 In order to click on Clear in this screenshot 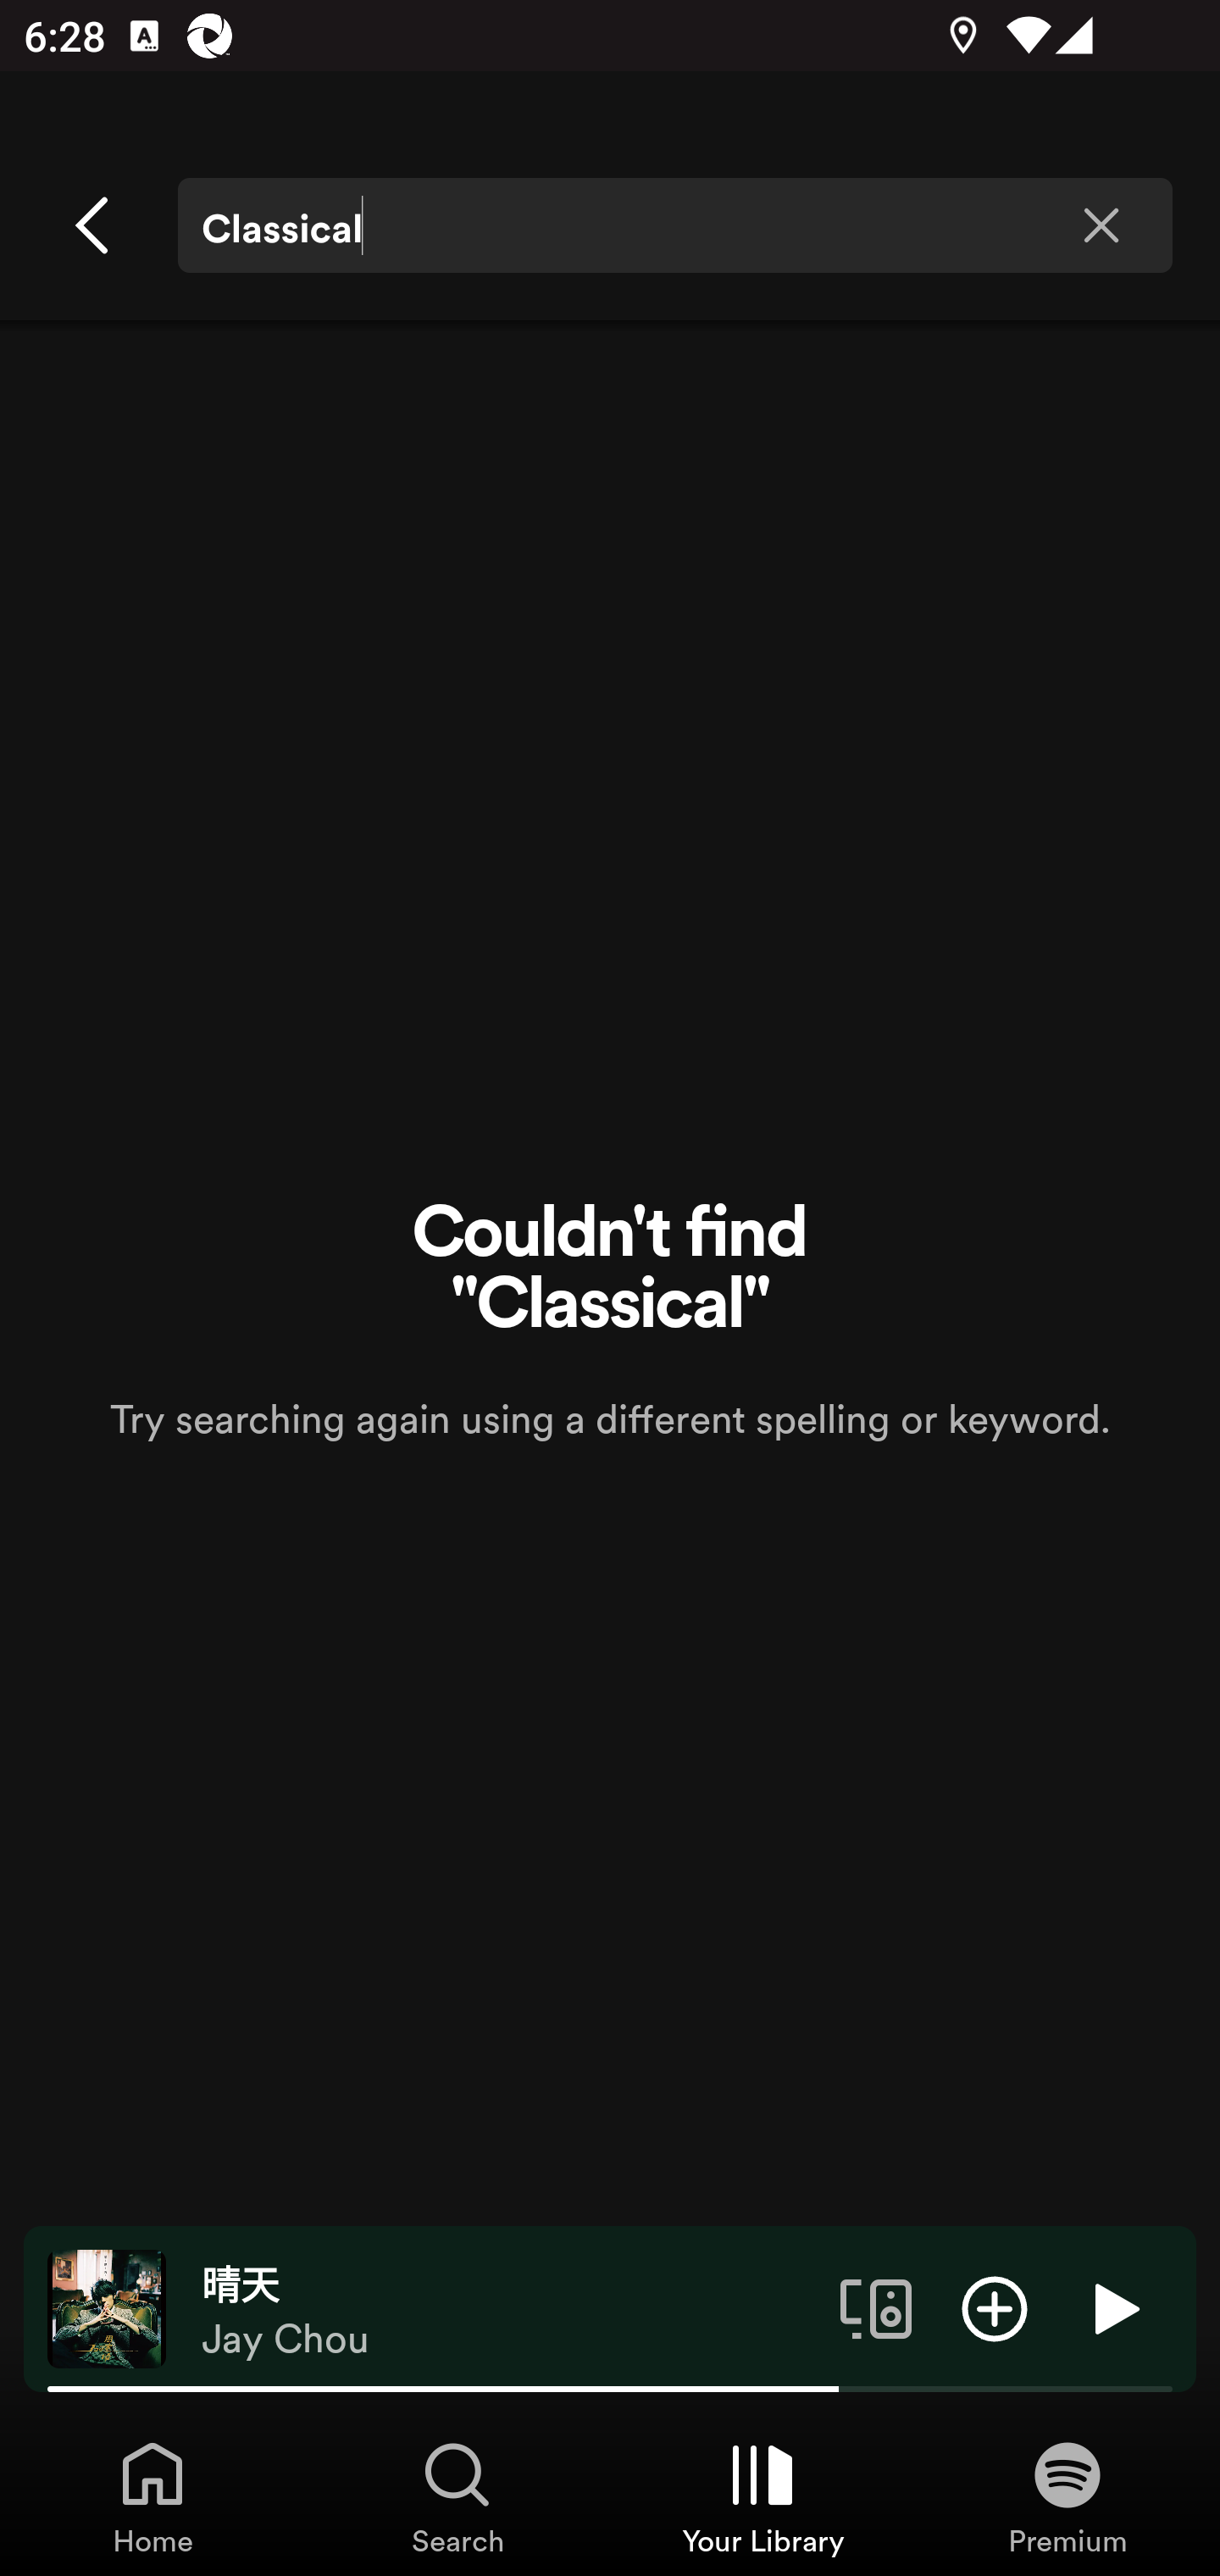, I will do `click(1101, 225)`.